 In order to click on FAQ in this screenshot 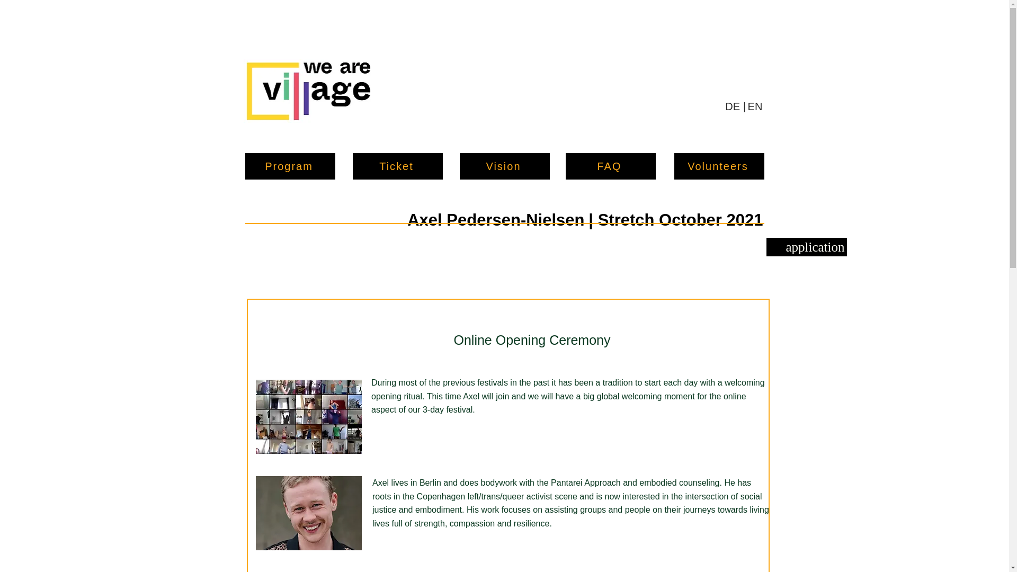, I will do `click(610, 166)`.